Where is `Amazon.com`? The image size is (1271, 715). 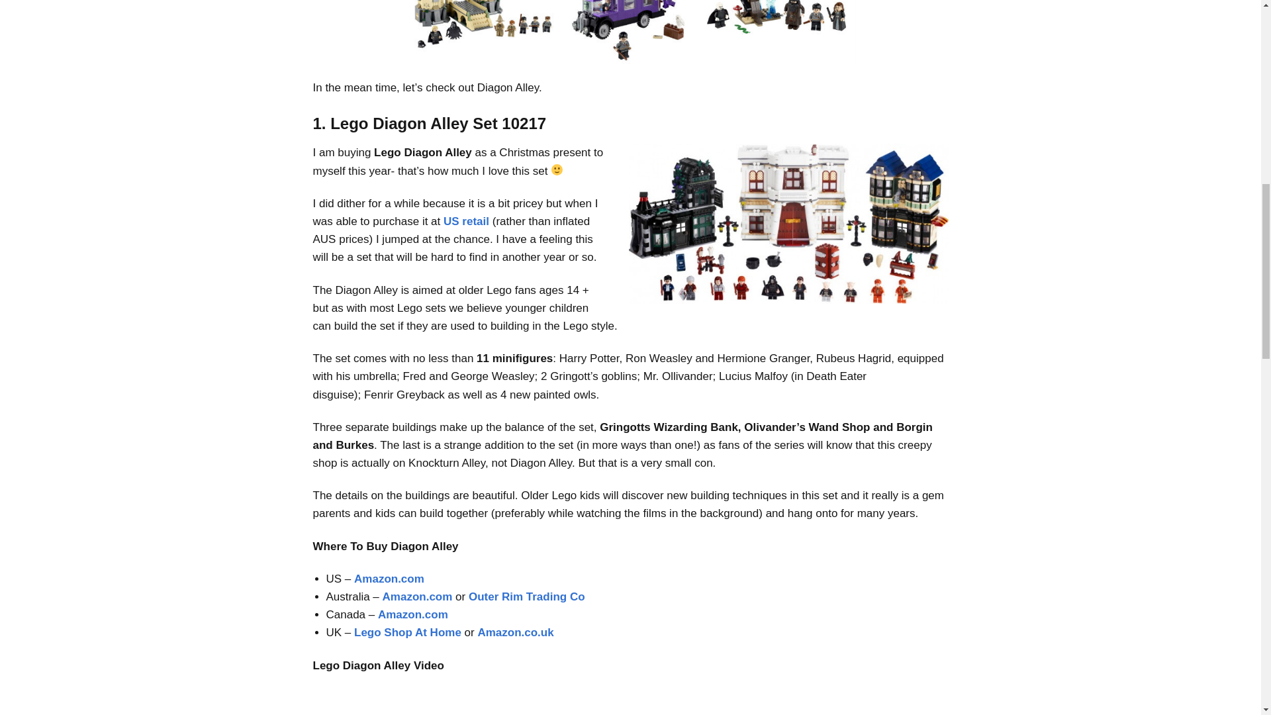 Amazon.com is located at coordinates (389, 579).